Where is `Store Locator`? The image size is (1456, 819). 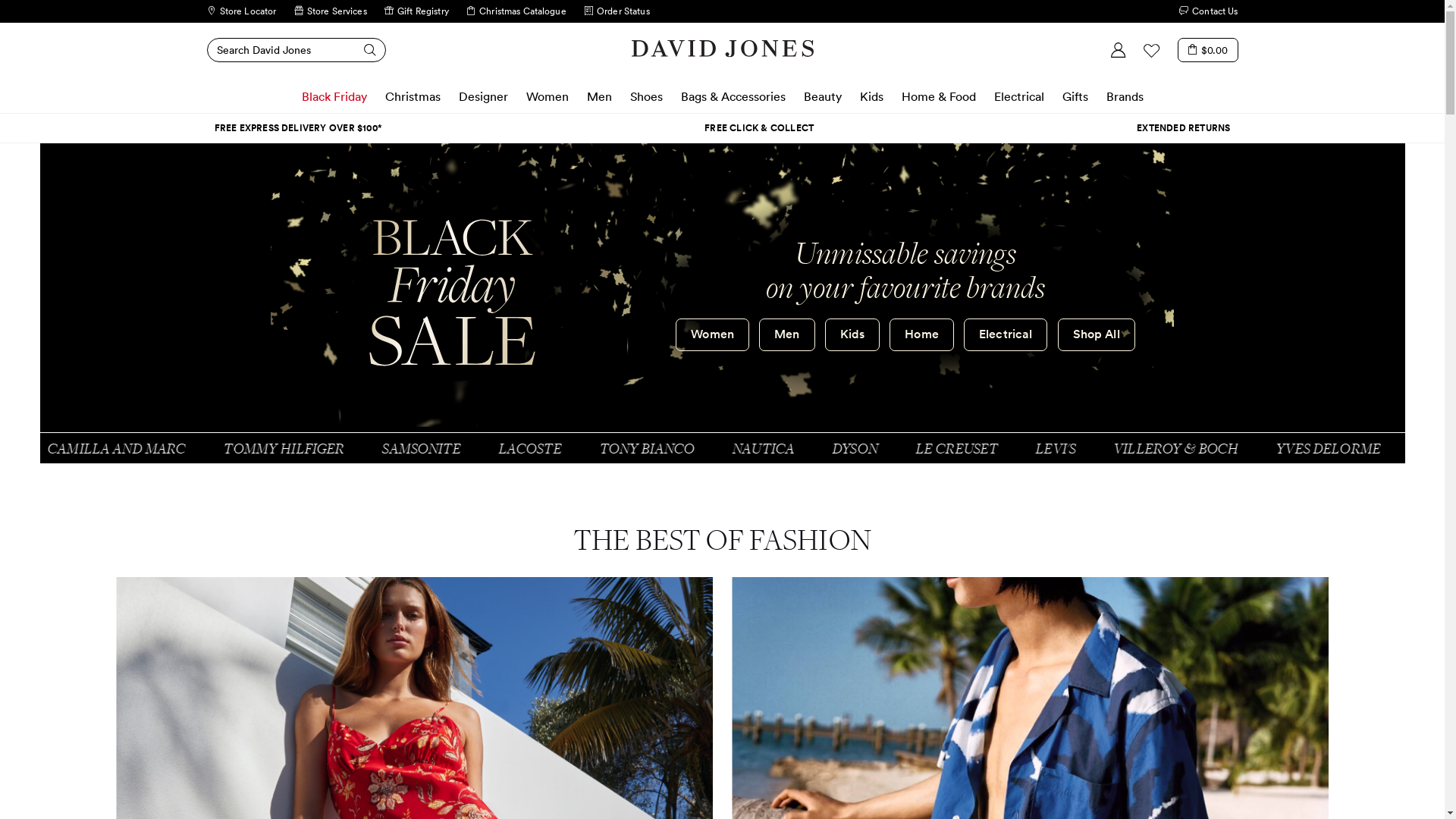 Store Locator is located at coordinates (241, 11).